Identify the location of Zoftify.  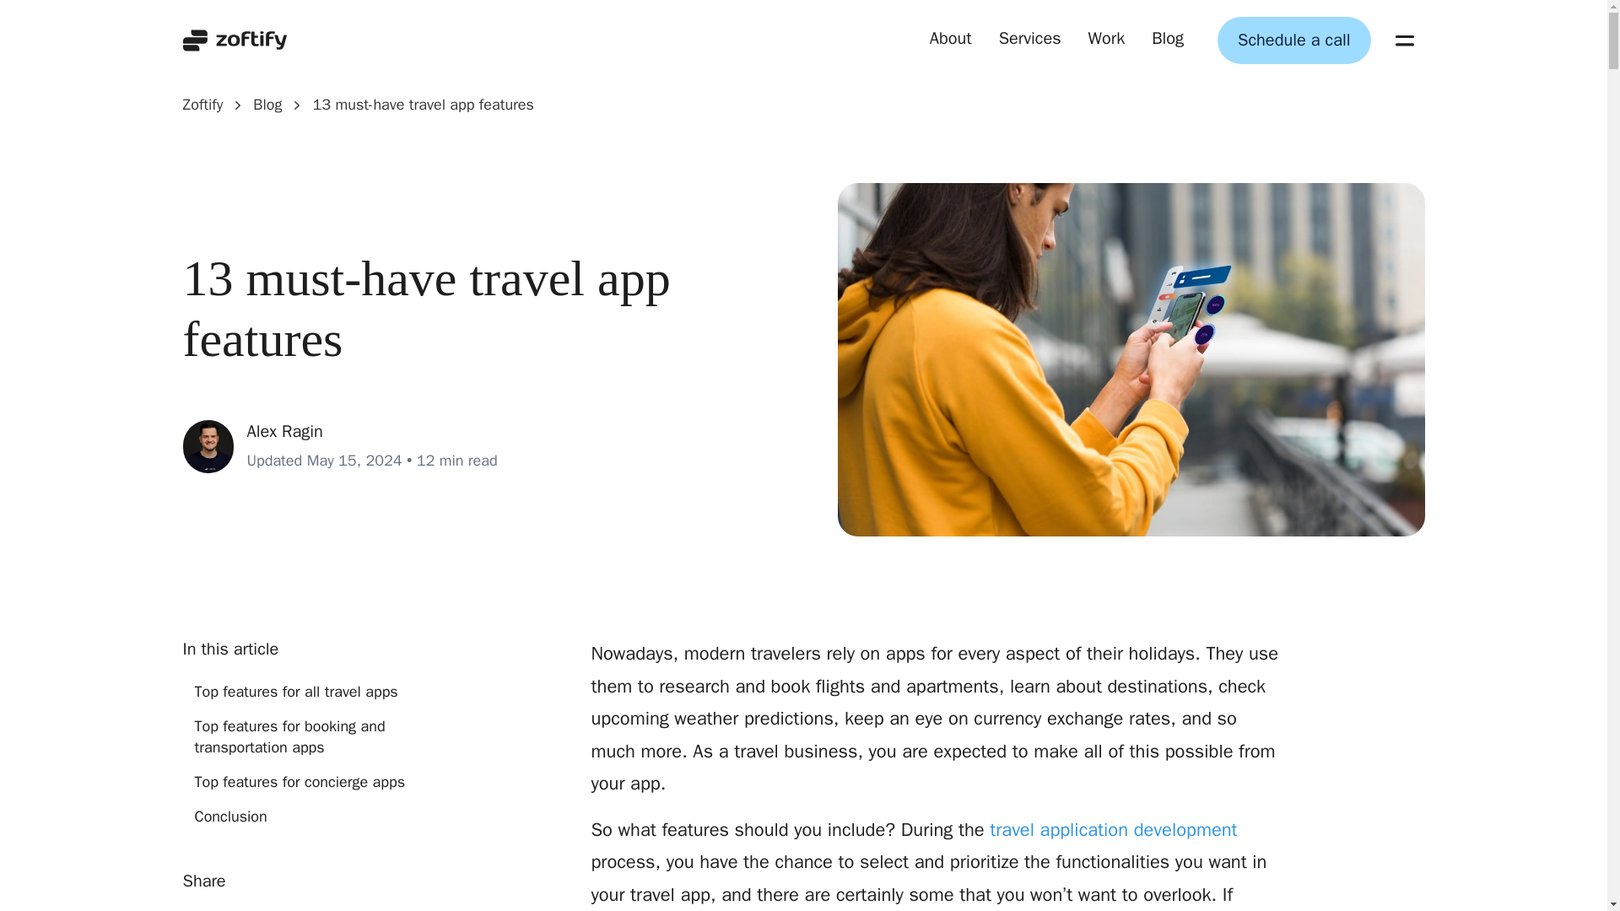
(202, 105).